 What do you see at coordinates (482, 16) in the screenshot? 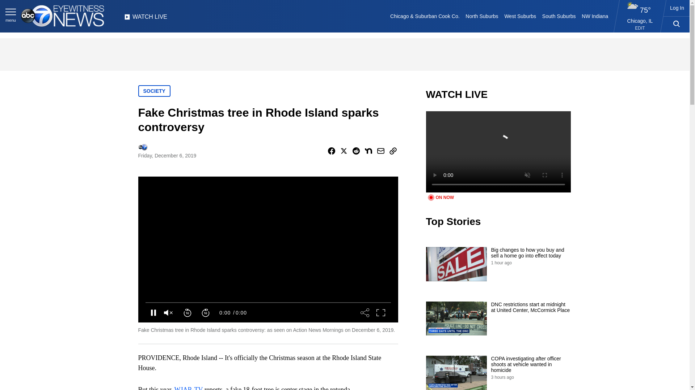
I see `North Suburbs` at bounding box center [482, 16].